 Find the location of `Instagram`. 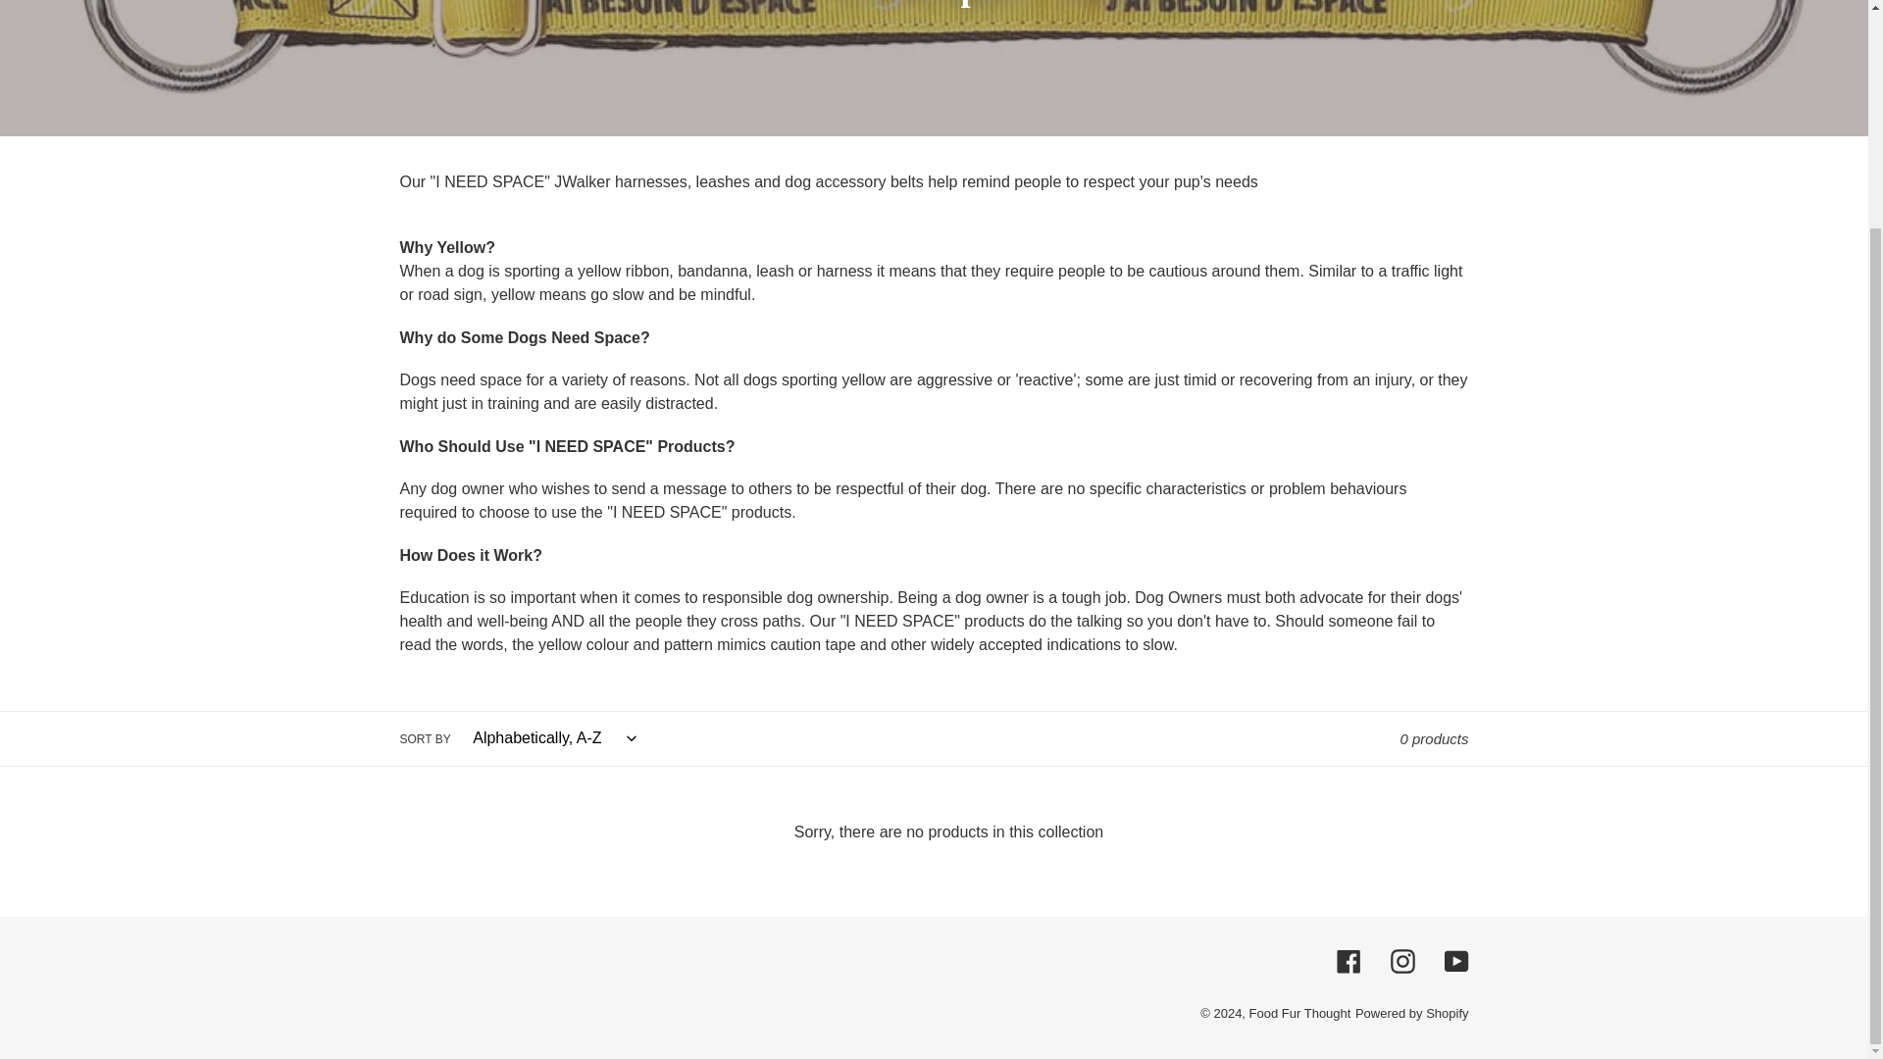

Instagram is located at coordinates (1402, 961).